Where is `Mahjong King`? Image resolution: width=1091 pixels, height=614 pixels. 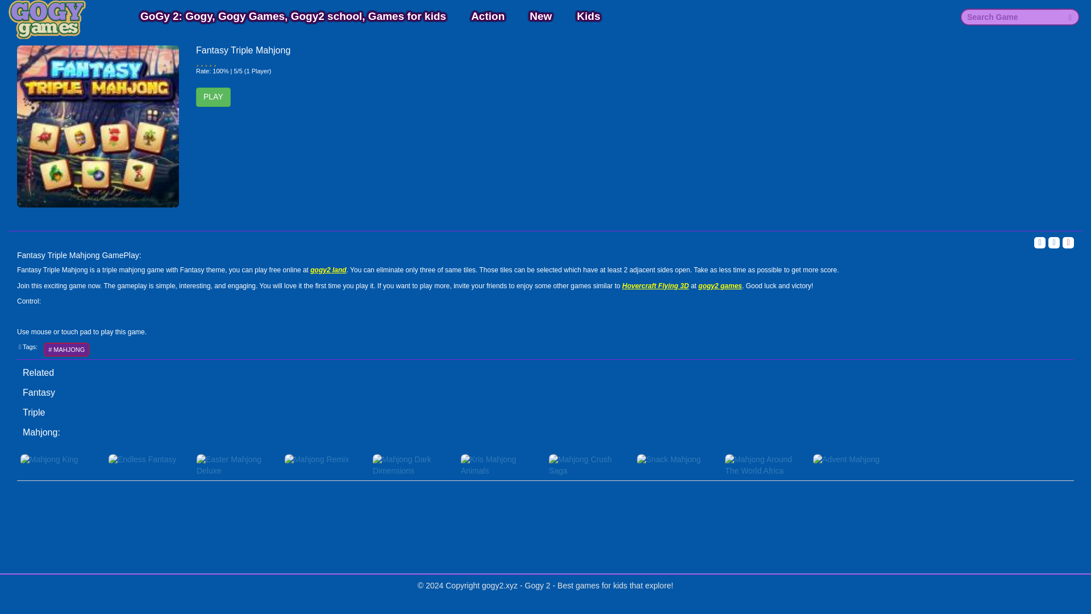
Mahjong King is located at coordinates (61, 459).